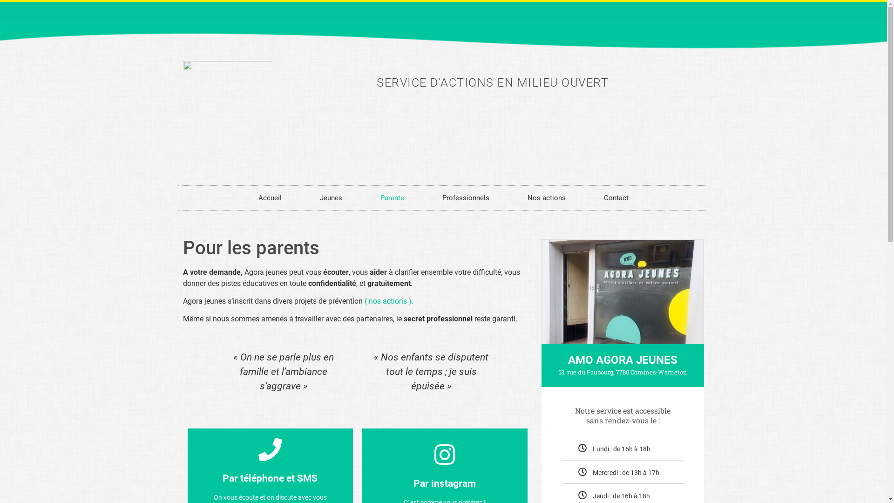  I want to click on Contact, so click(616, 198).